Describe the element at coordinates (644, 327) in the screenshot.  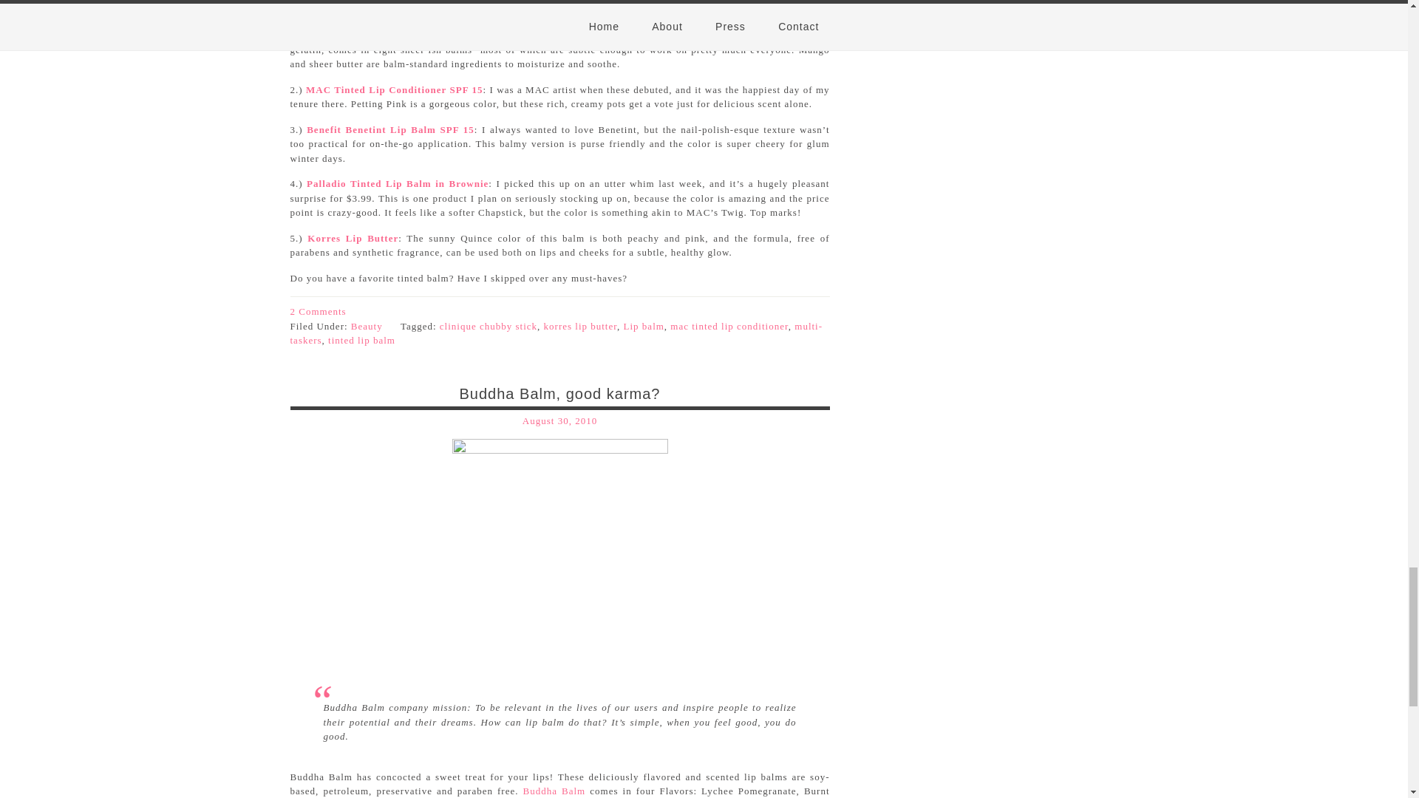
I see `Lip balm` at that location.